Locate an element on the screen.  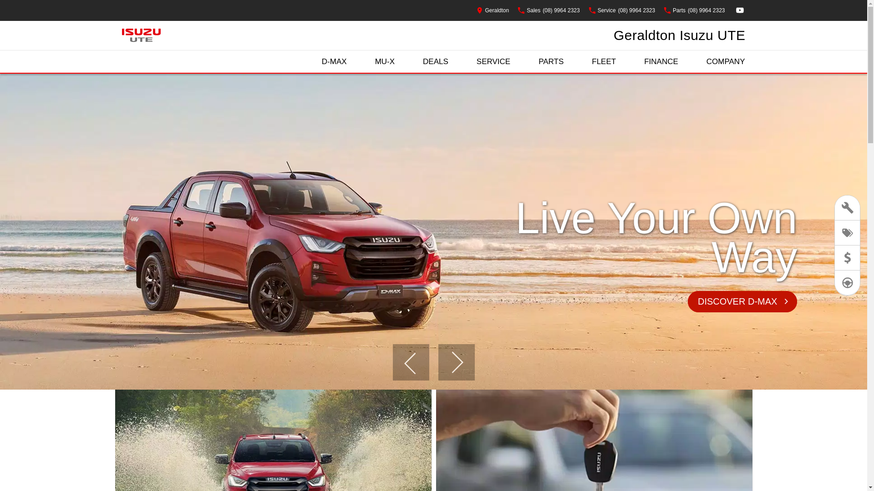
D-MAX is located at coordinates (334, 62).